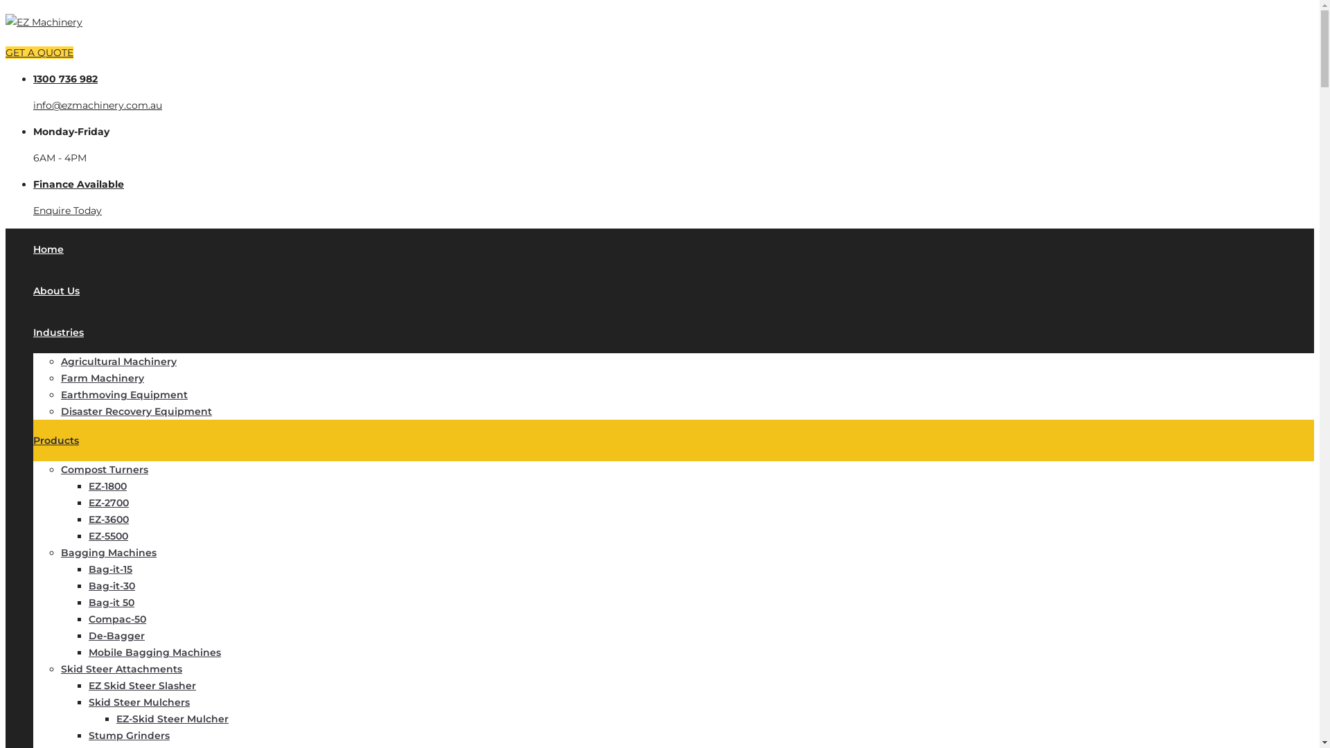 The image size is (1330, 748). What do you see at coordinates (57, 291) in the screenshot?
I see `About Us` at bounding box center [57, 291].